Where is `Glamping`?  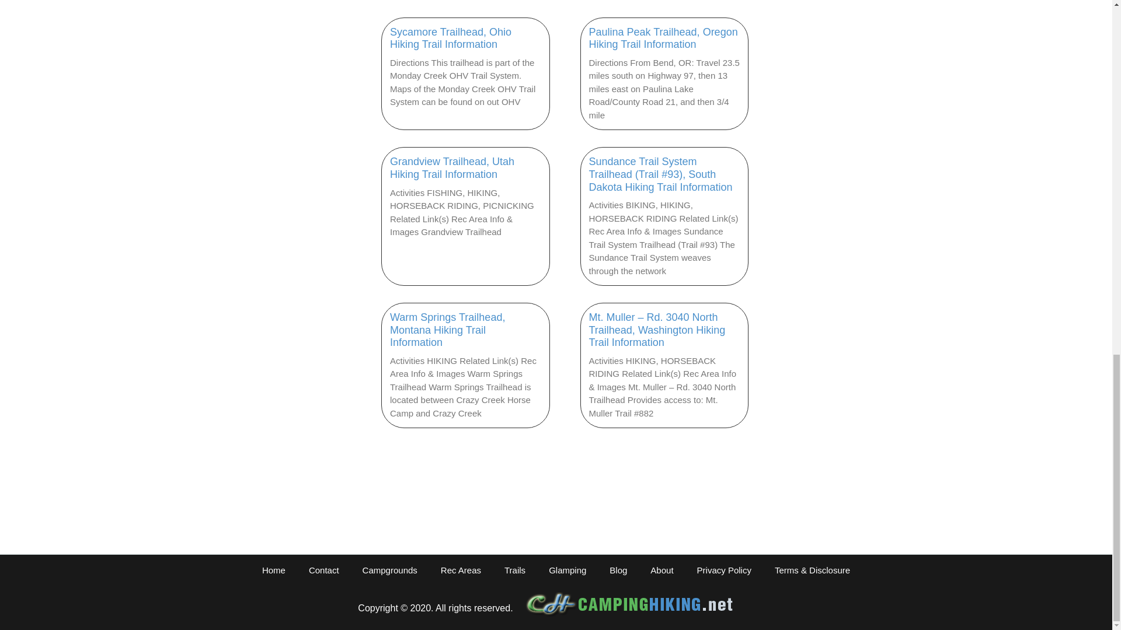 Glamping is located at coordinates (567, 570).